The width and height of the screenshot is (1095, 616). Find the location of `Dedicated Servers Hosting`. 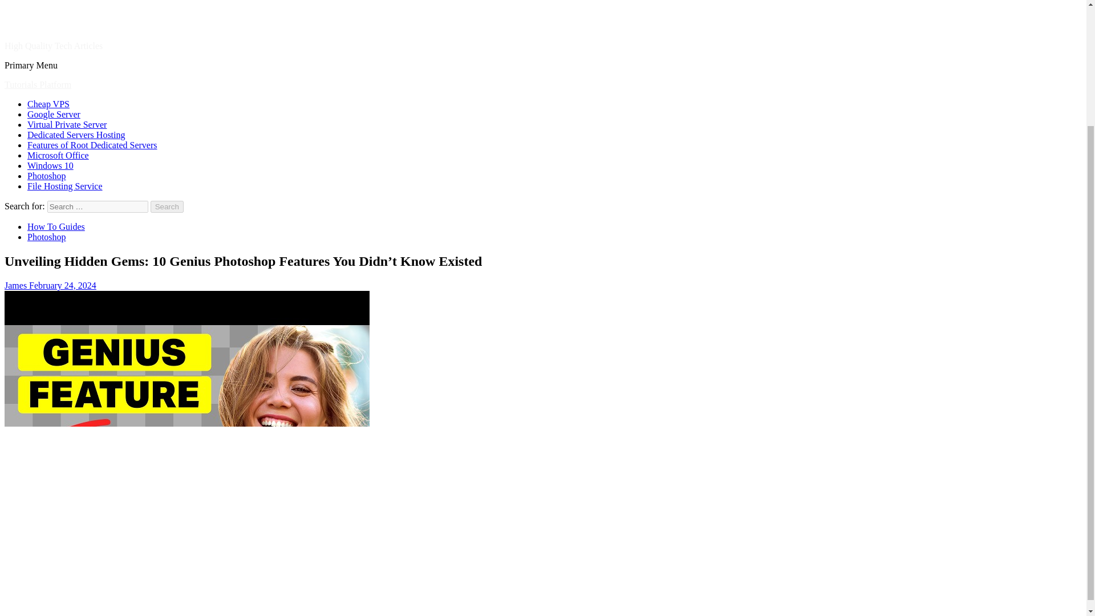

Dedicated Servers Hosting is located at coordinates (76, 135).